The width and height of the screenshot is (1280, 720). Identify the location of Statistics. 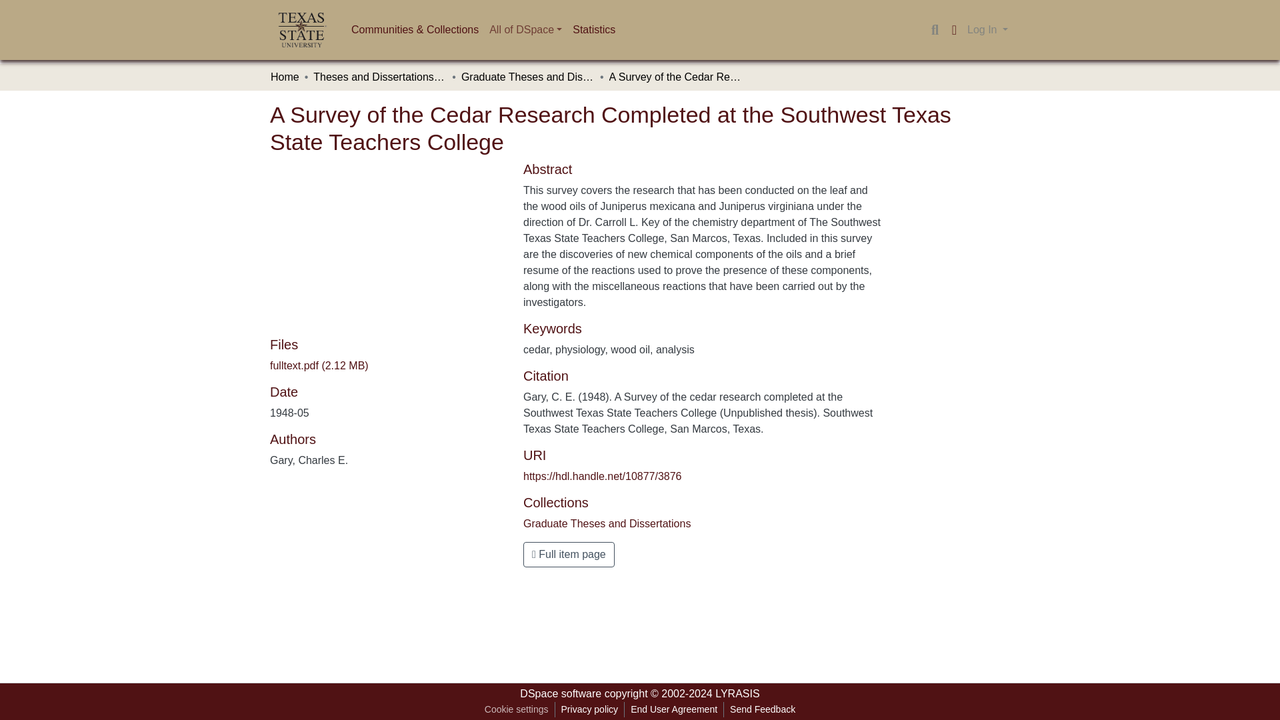
(593, 29).